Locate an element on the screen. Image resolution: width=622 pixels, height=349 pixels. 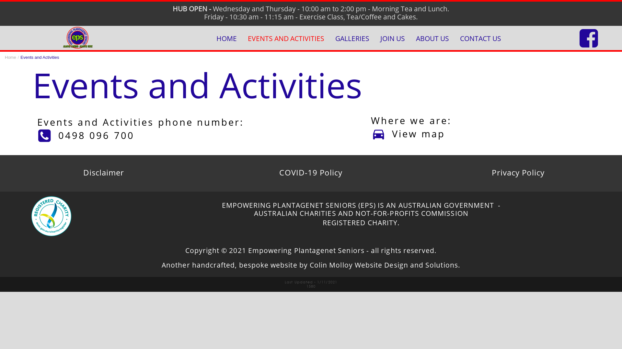
View map is located at coordinates (419, 134).